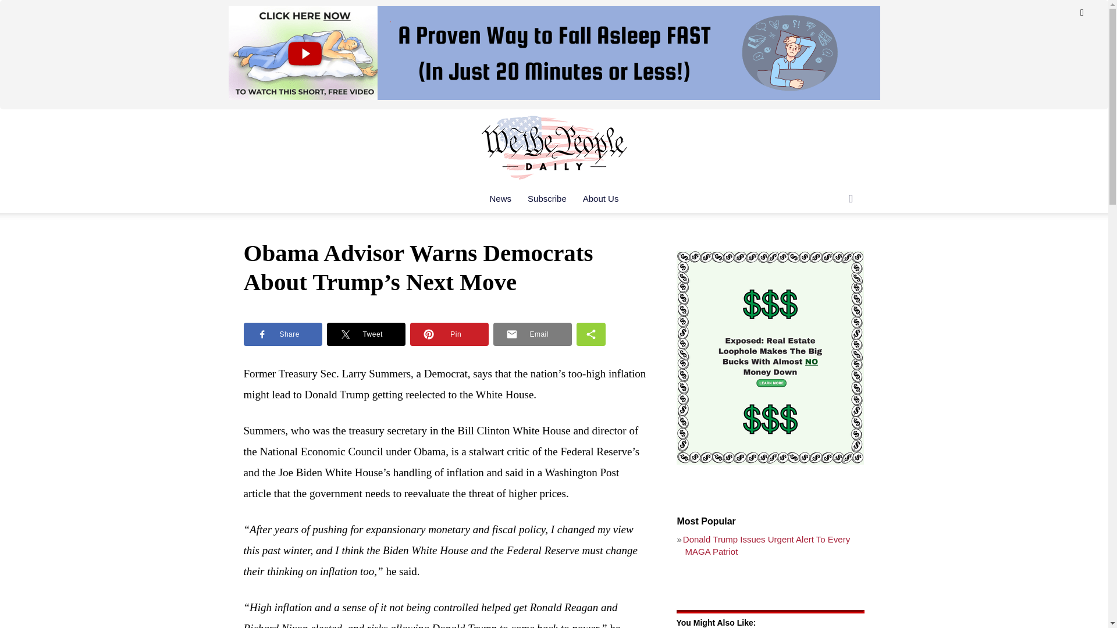 Image resolution: width=1117 pixels, height=628 pixels. Describe the element at coordinates (554, 147) in the screenshot. I see `We The People Daily` at that location.